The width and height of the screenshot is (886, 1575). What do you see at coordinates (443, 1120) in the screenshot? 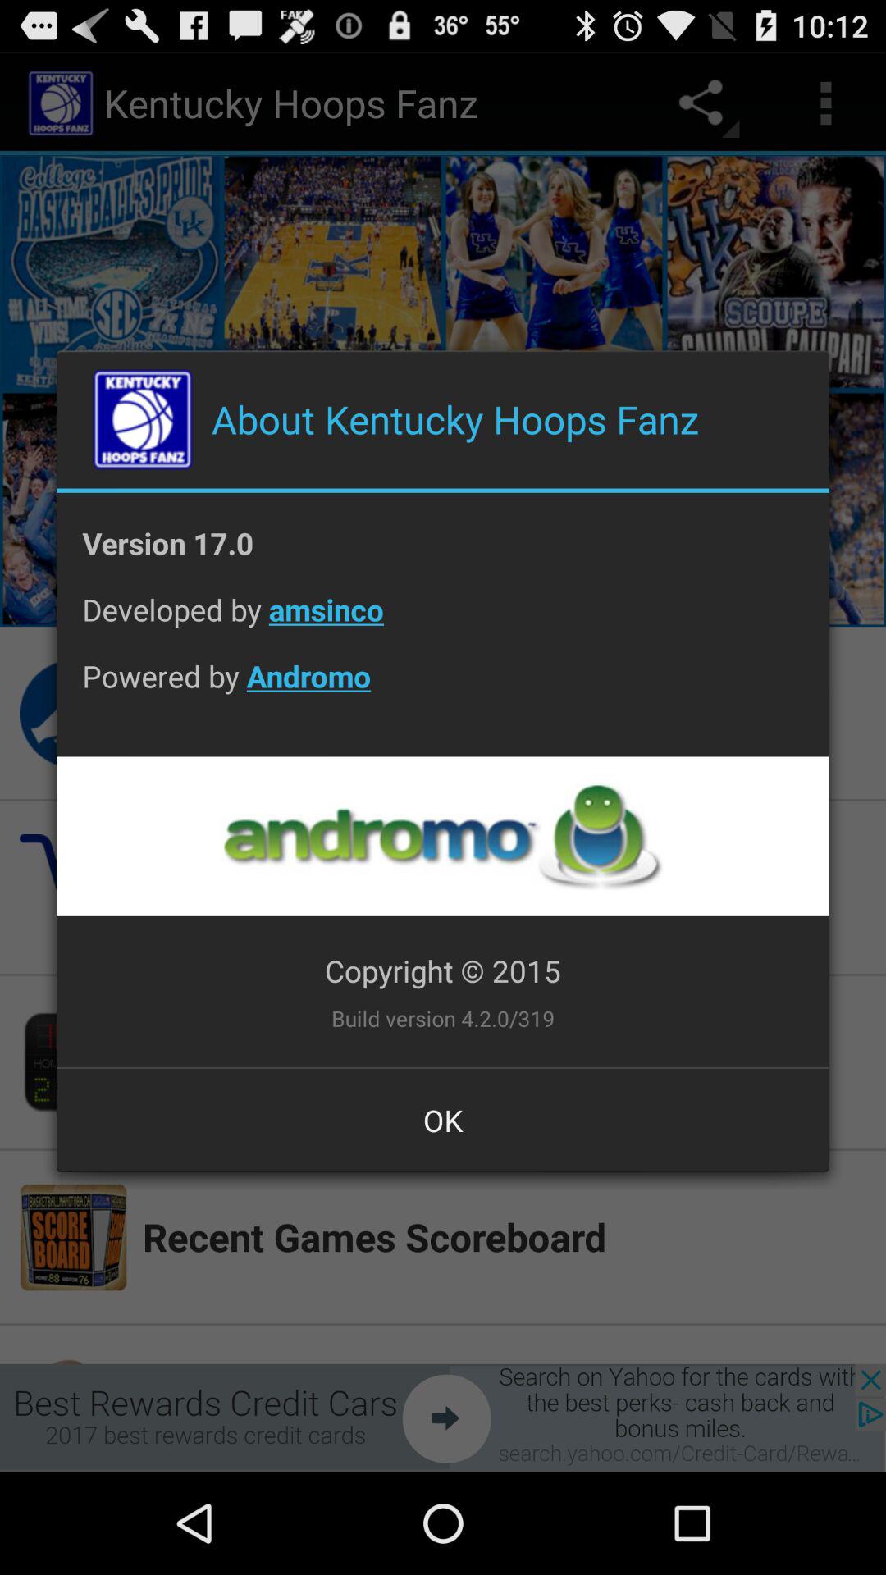
I see `tap item below build version 4 item` at bounding box center [443, 1120].